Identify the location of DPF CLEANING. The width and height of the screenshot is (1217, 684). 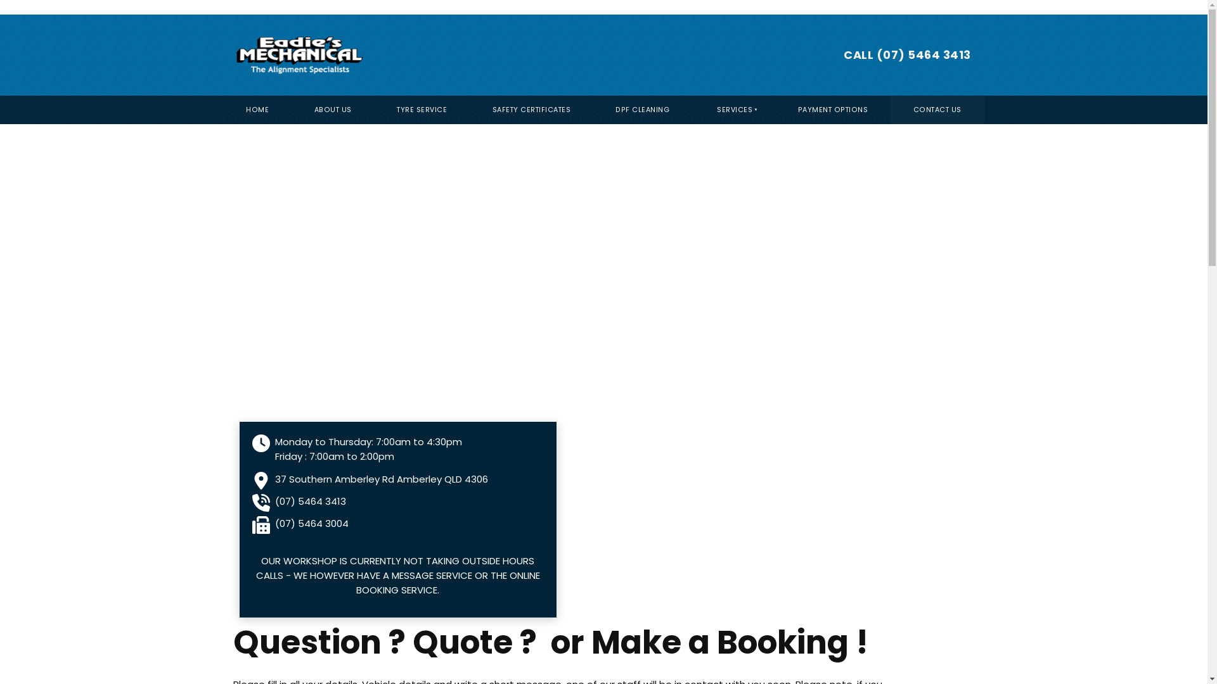
(643, 110).